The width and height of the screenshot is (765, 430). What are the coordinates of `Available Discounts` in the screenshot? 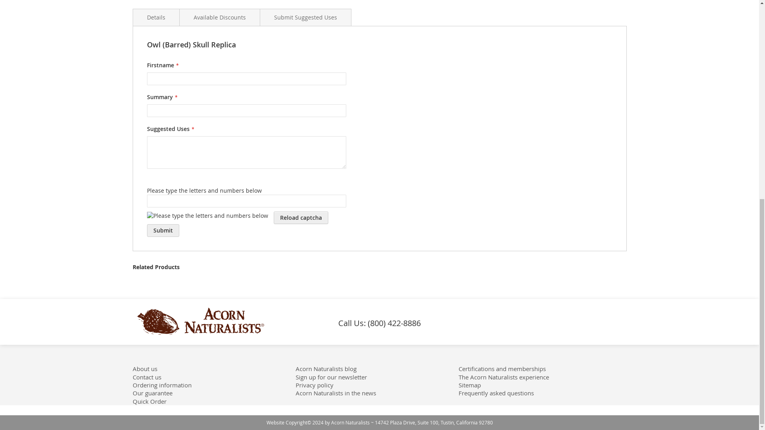 It's located at (219, 17).